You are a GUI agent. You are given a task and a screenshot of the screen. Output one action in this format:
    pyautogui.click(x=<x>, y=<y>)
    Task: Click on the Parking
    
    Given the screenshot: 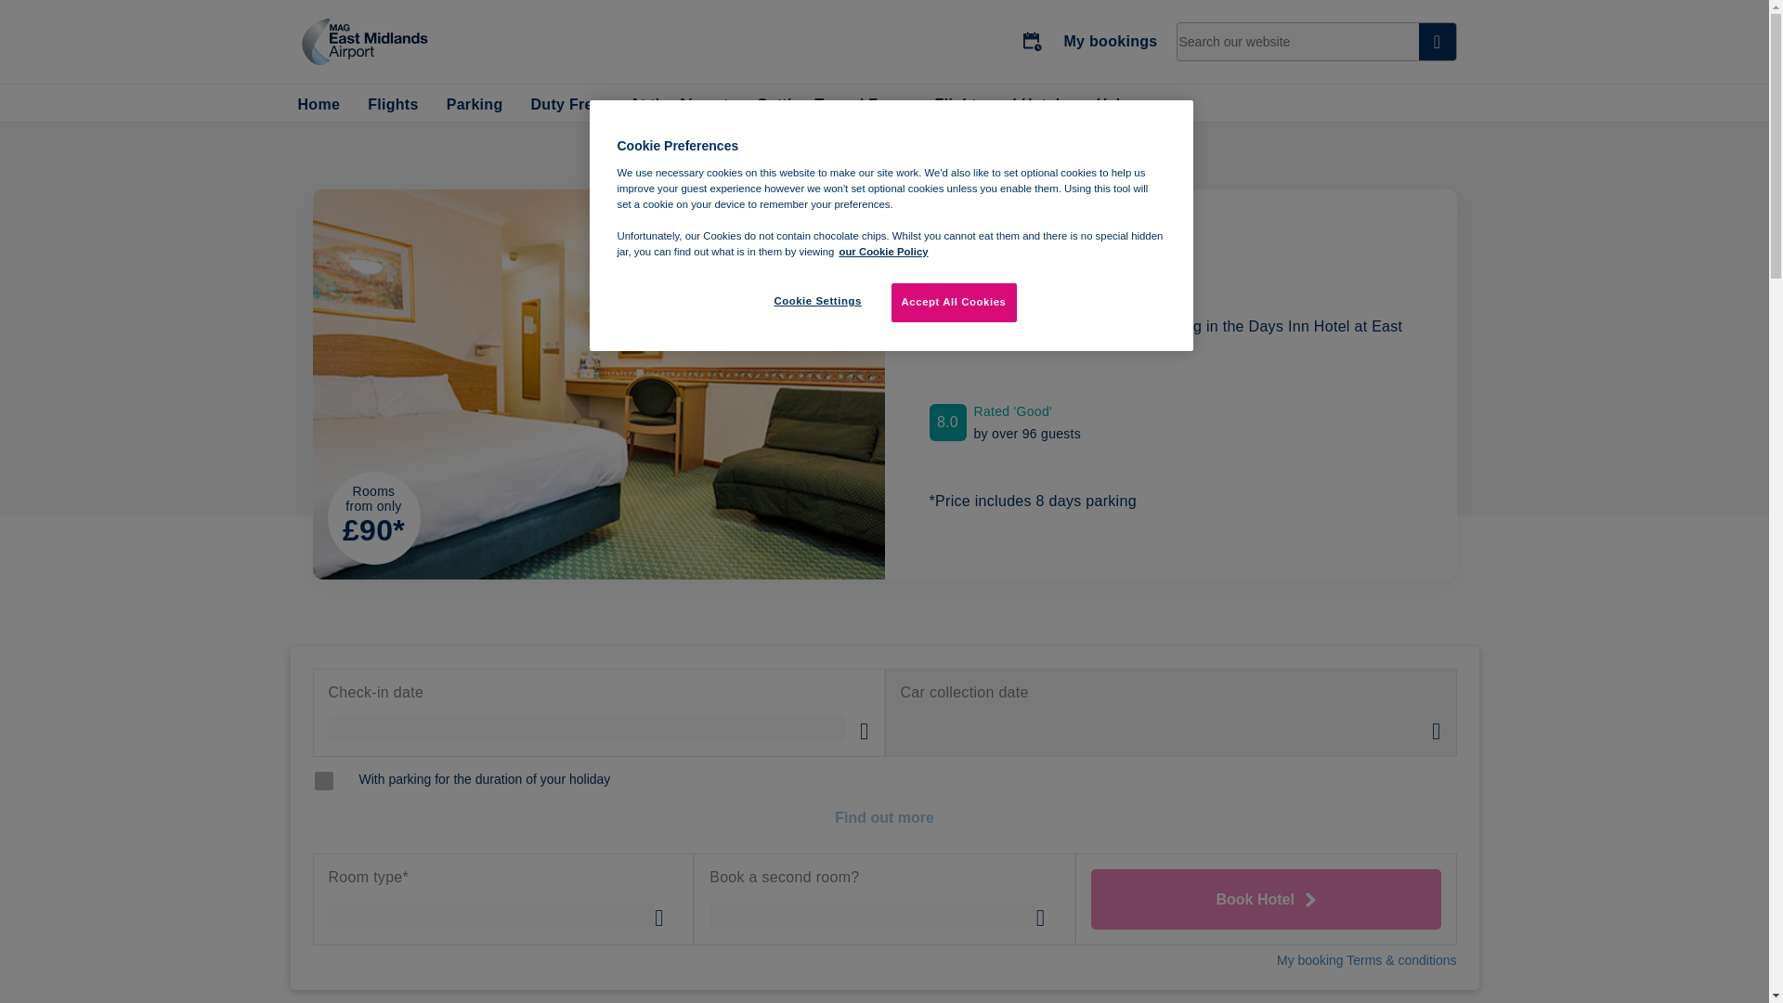 What is the action you would take?
    pyautogui.click(x=475, y=106)
    